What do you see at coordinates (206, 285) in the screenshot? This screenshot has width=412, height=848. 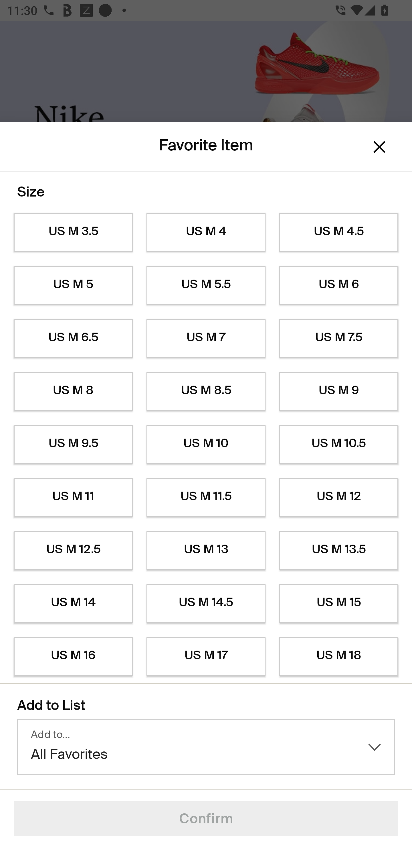 I see `US M 5.5` at bounding box center [206, 285].